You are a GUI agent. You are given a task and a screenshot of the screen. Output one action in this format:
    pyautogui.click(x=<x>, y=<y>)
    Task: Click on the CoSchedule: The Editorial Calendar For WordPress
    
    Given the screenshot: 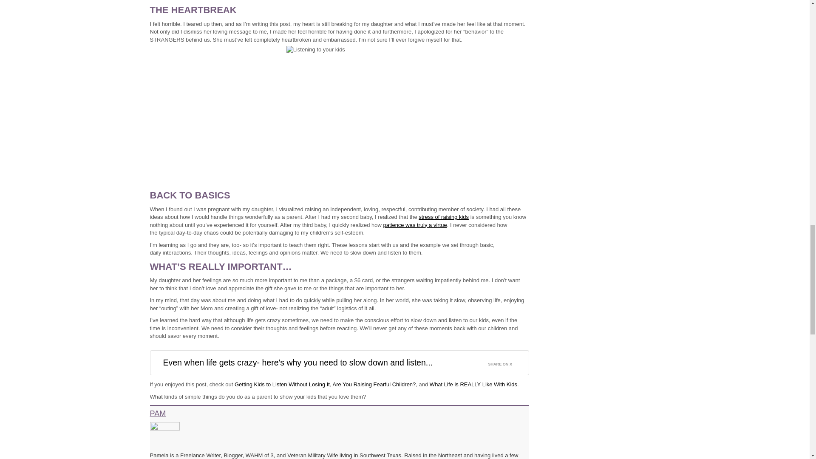 What is the action you would take?
    pyautogui.click(x=601, y=102)
    